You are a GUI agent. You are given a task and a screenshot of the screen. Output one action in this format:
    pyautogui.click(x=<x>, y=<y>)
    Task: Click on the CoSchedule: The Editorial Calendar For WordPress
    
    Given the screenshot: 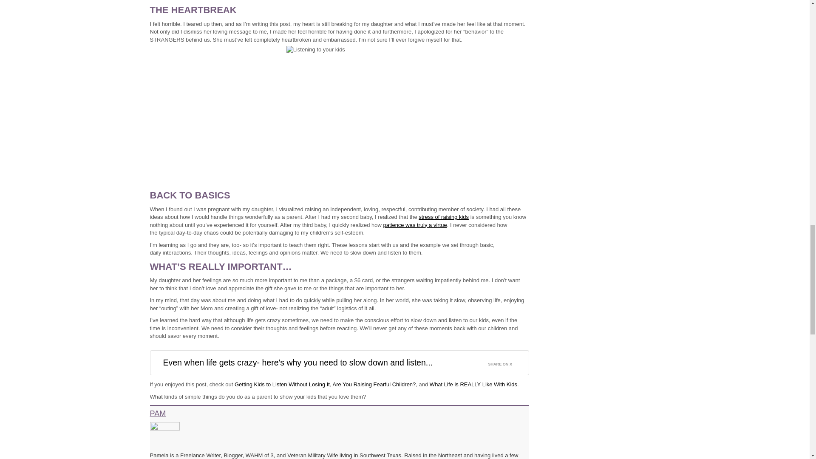 What is the action you would take?
    pyautogui.click(x=601, y=102)
    